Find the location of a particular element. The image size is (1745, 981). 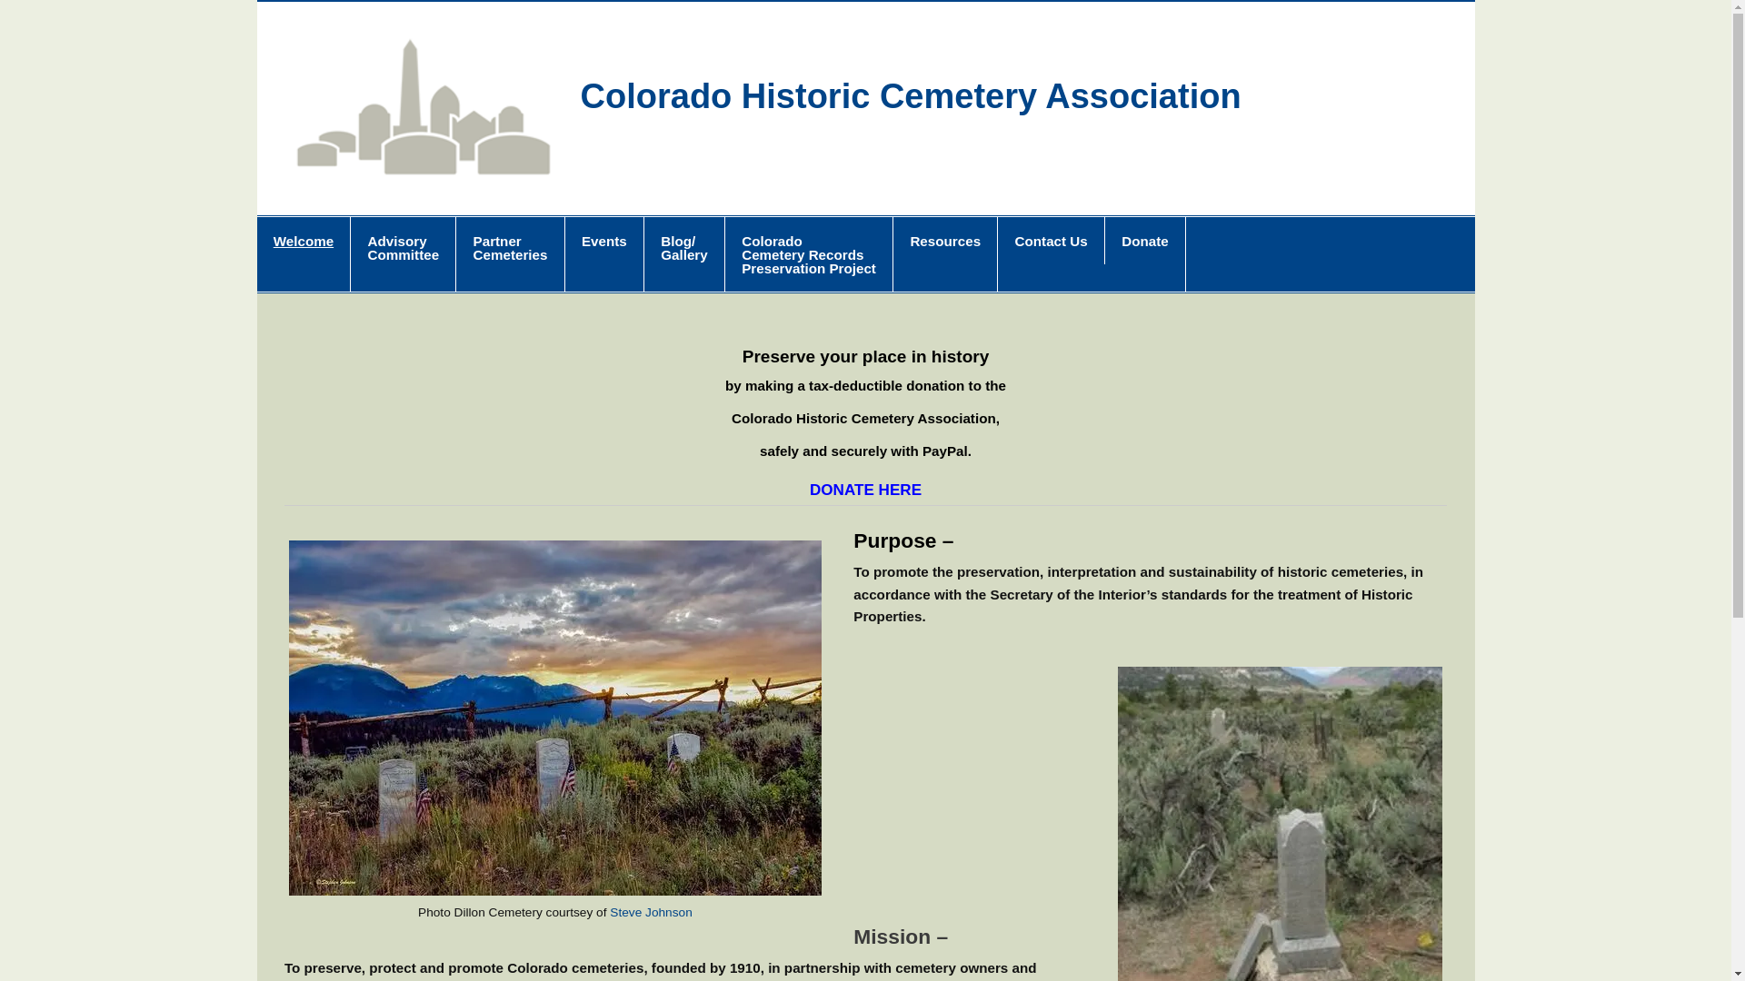

Contact Us is located at coordinates (1144, 253).